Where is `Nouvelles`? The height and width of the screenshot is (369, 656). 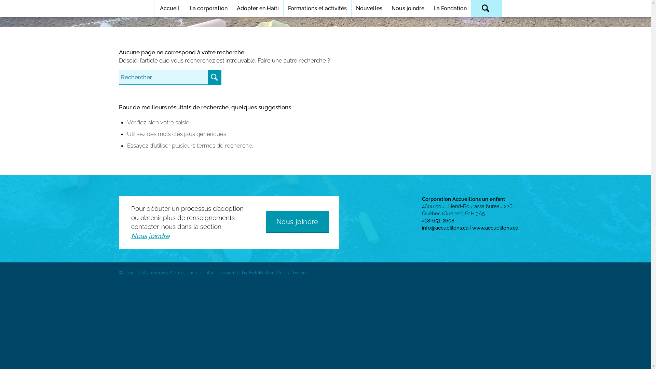
Nouvelles is located at coordinates (369, 9).